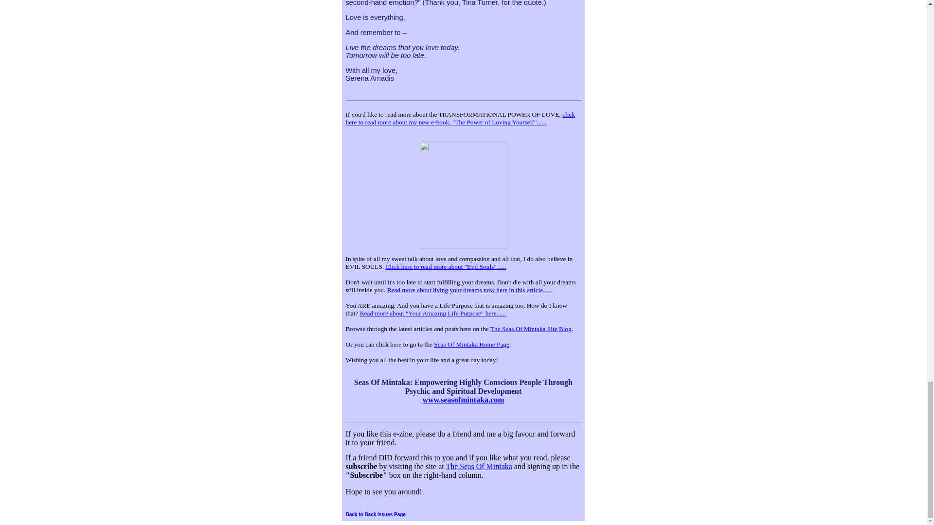 The width and height of the screenshot is (934, 525). What do you see at coordinates (376, 514) in the screenshot?
I see `Back to Back Issues Page` at bounding box center [376, 514].